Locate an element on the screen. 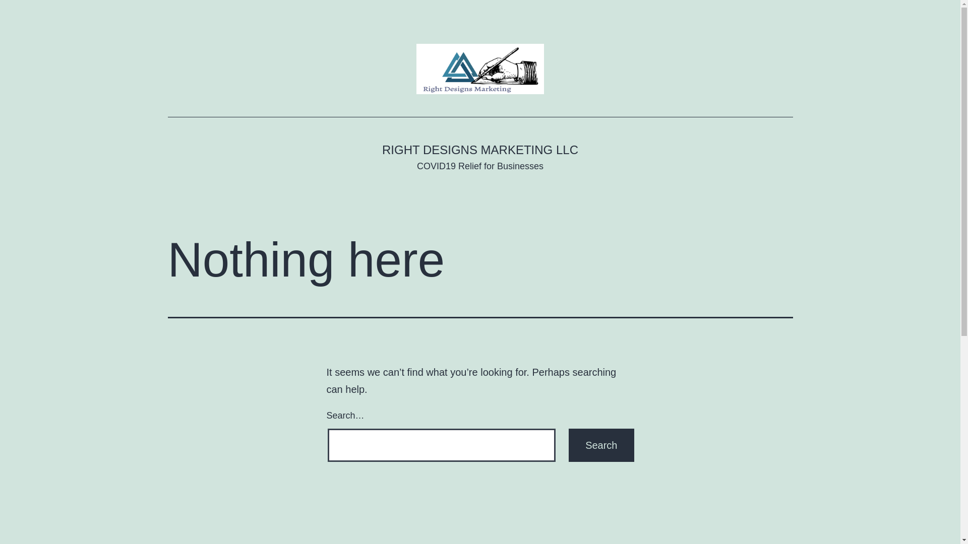 Image resolution: width=968 pixels, height=544 pixels. Search is located at coordinates (601, 445).